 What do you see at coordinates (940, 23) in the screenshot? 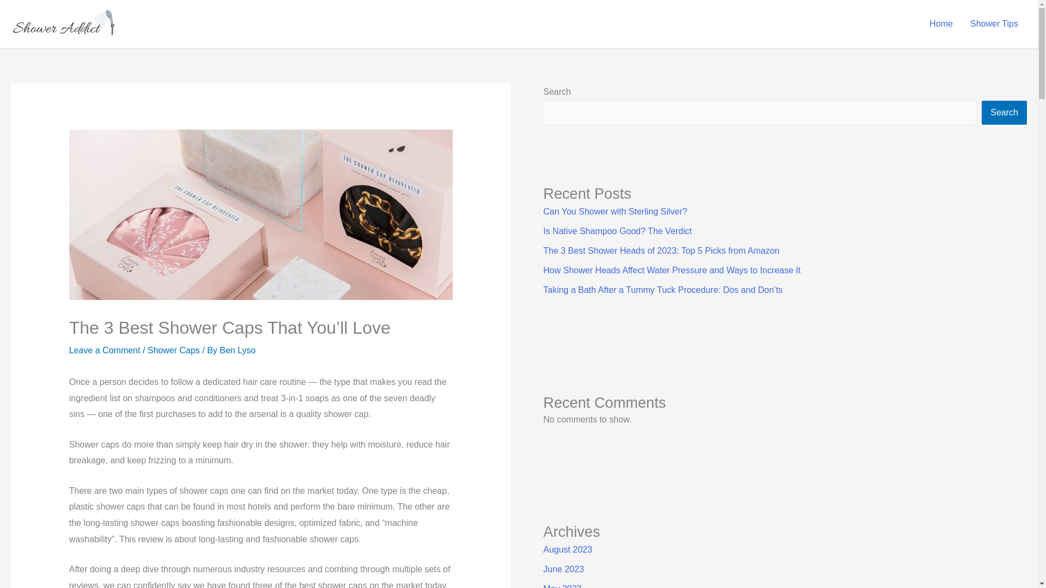
I see `Home` at bounding box center [940, 23].